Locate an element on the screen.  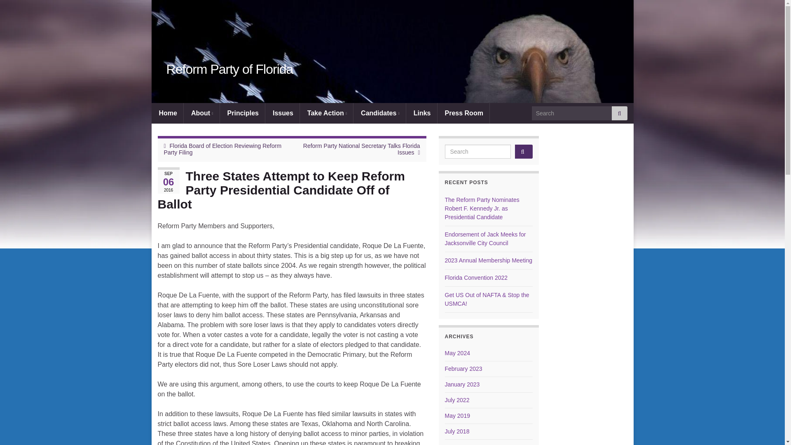
2023 Annual Membership Meeting is located at coordinates (489, 260).